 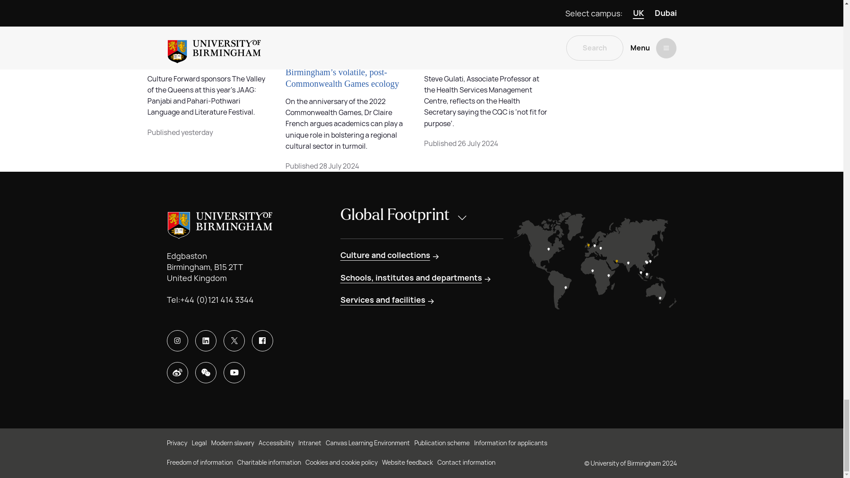 What do you see at coordinates (232, 443) in the screenshot?
I see `Modern slavery` at bounding box center [232, 443].